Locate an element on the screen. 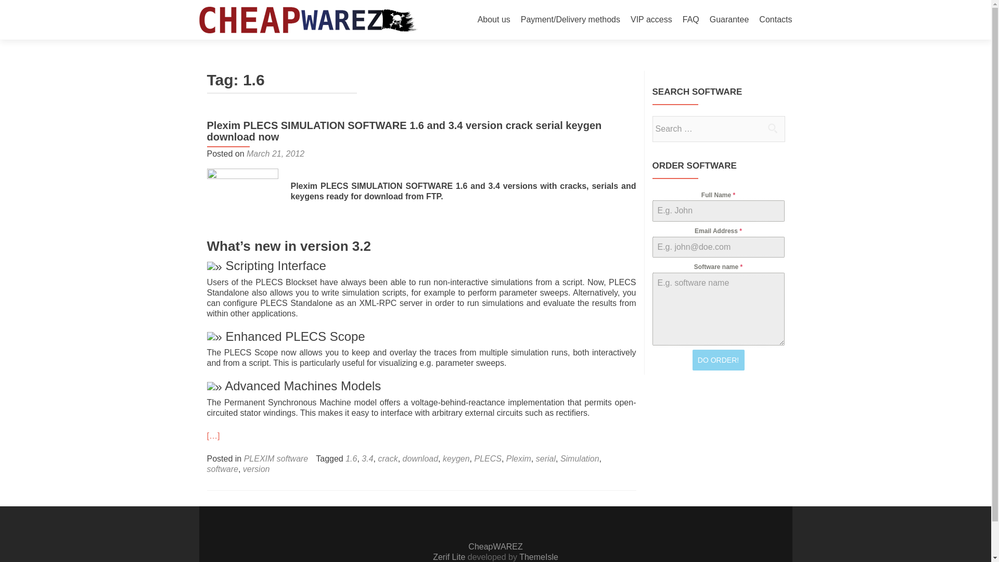 Image resolution: width=999 pixels, height=562 pixels. crack is located at coordinates (387, 458).